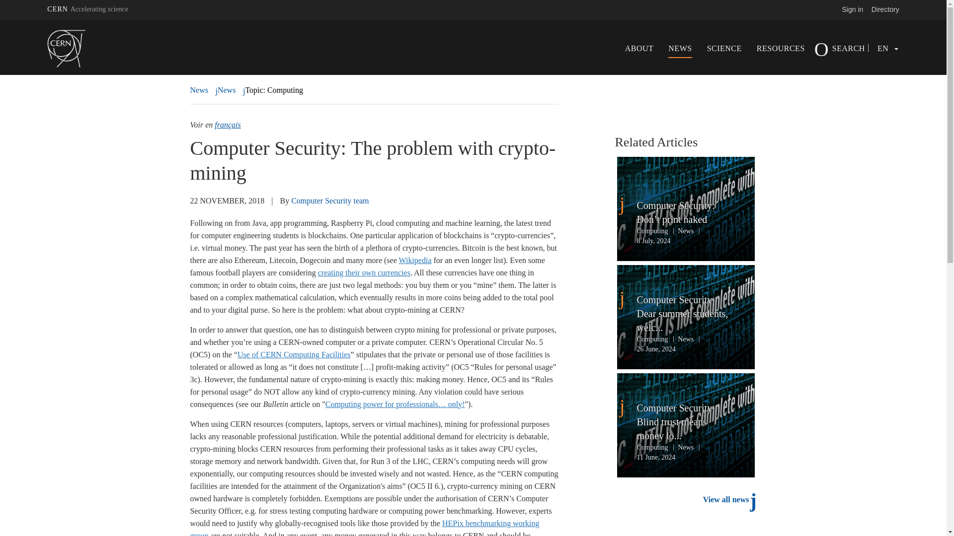  Describe the element at coordinates (87, 9) in the screenshot. I see `CERN Accelerating science` at that location.